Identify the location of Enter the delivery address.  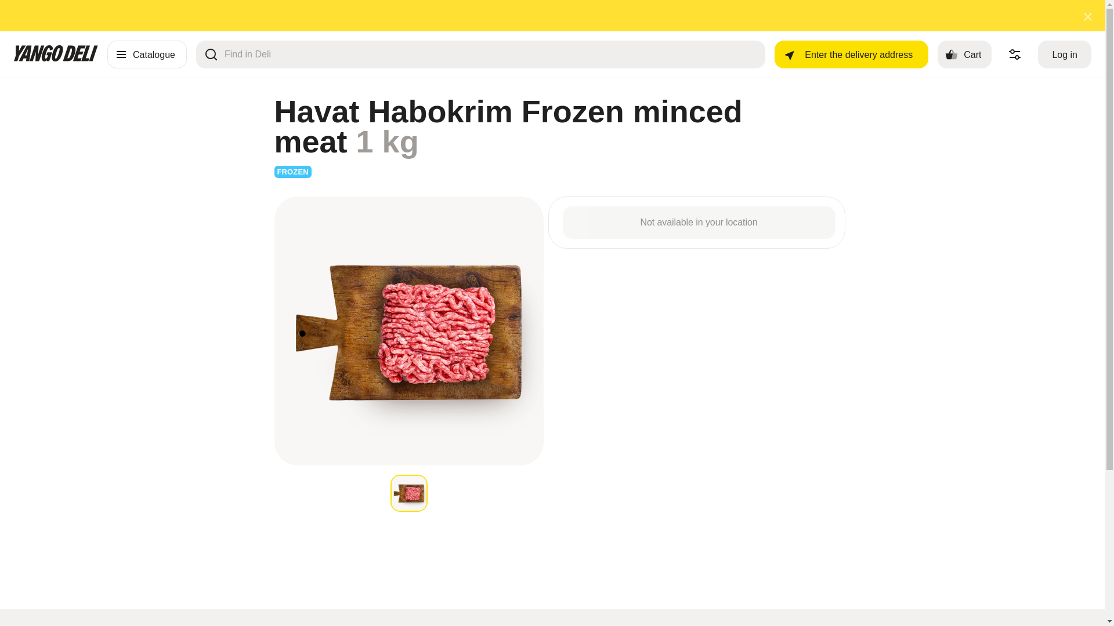
(147, 54).